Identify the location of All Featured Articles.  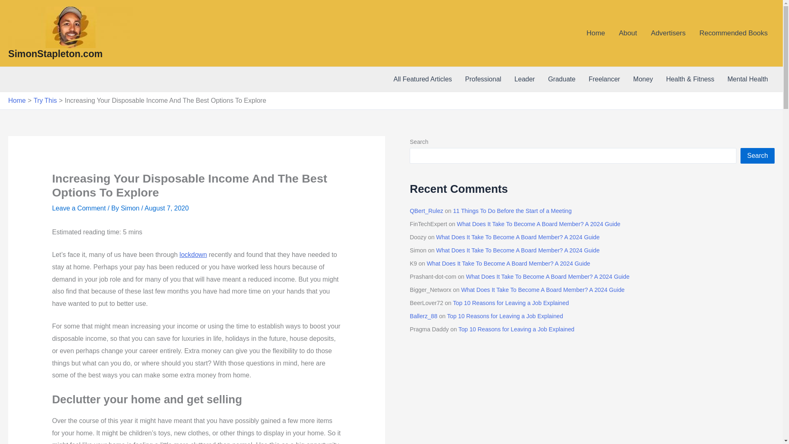
(422, 79).